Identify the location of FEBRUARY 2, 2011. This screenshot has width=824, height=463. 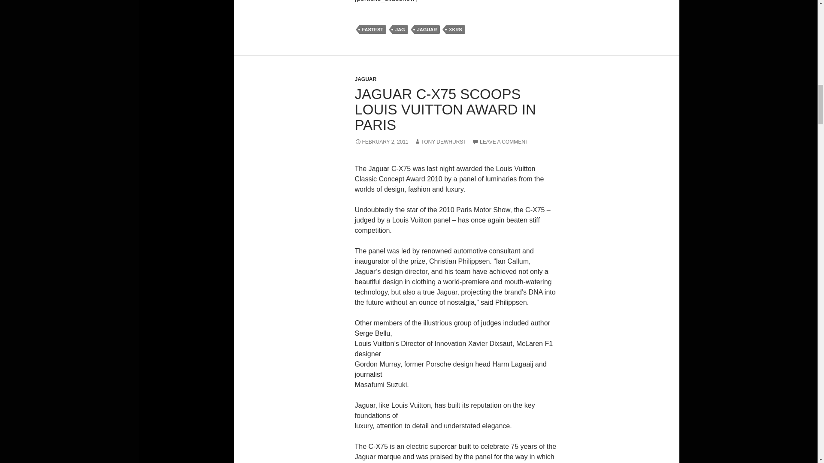
(381, 142).